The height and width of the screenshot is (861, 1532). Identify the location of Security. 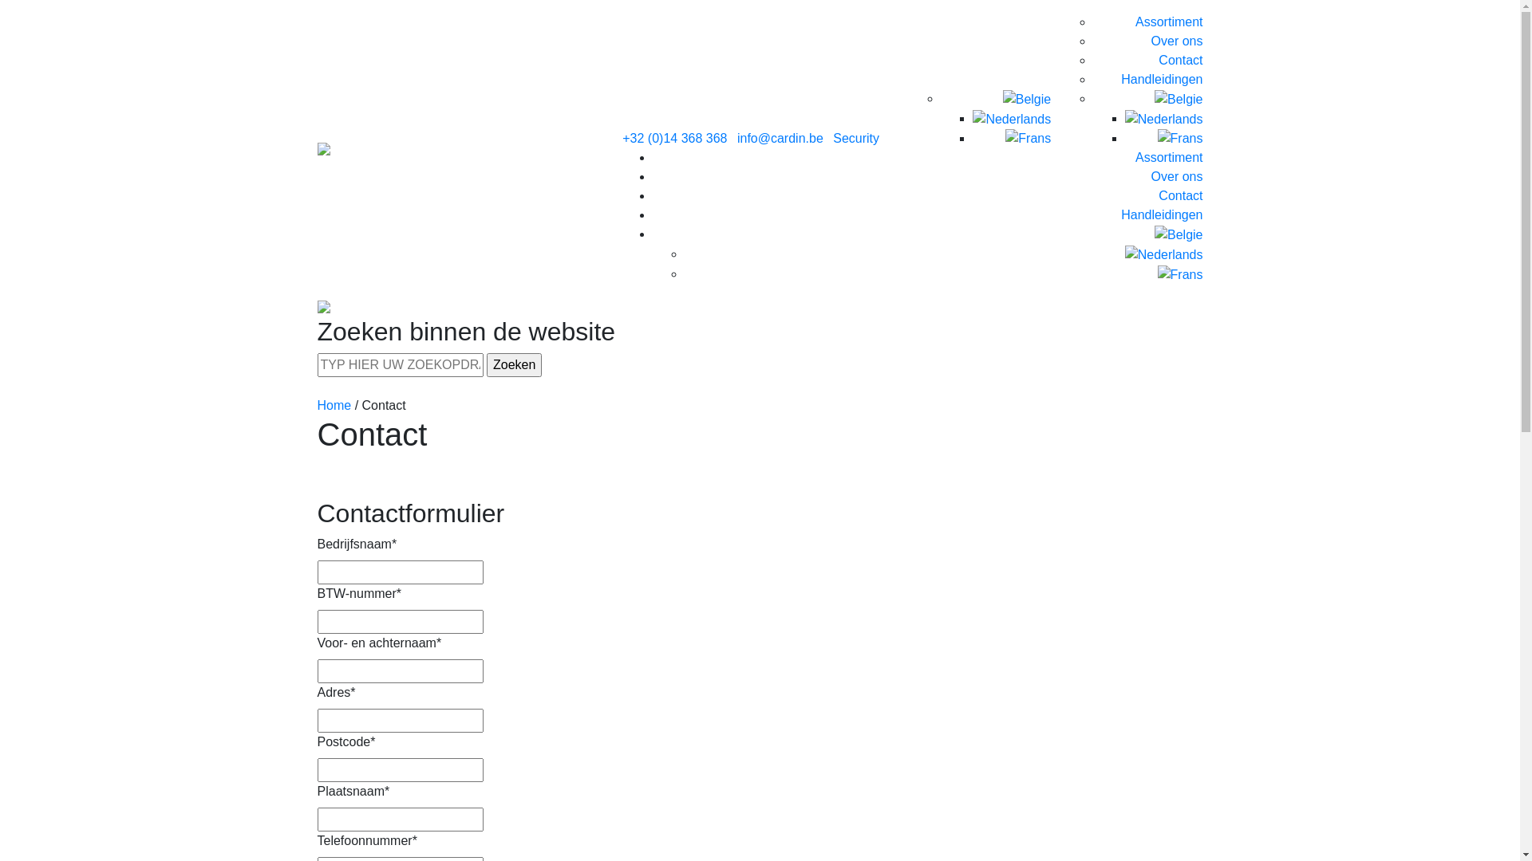
(856, 139).